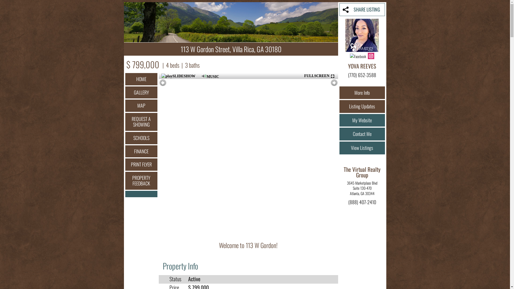  What do you see at coordinates (141, 79) in the screenshot?
I see `HOME` at bounding box center [141, 79].